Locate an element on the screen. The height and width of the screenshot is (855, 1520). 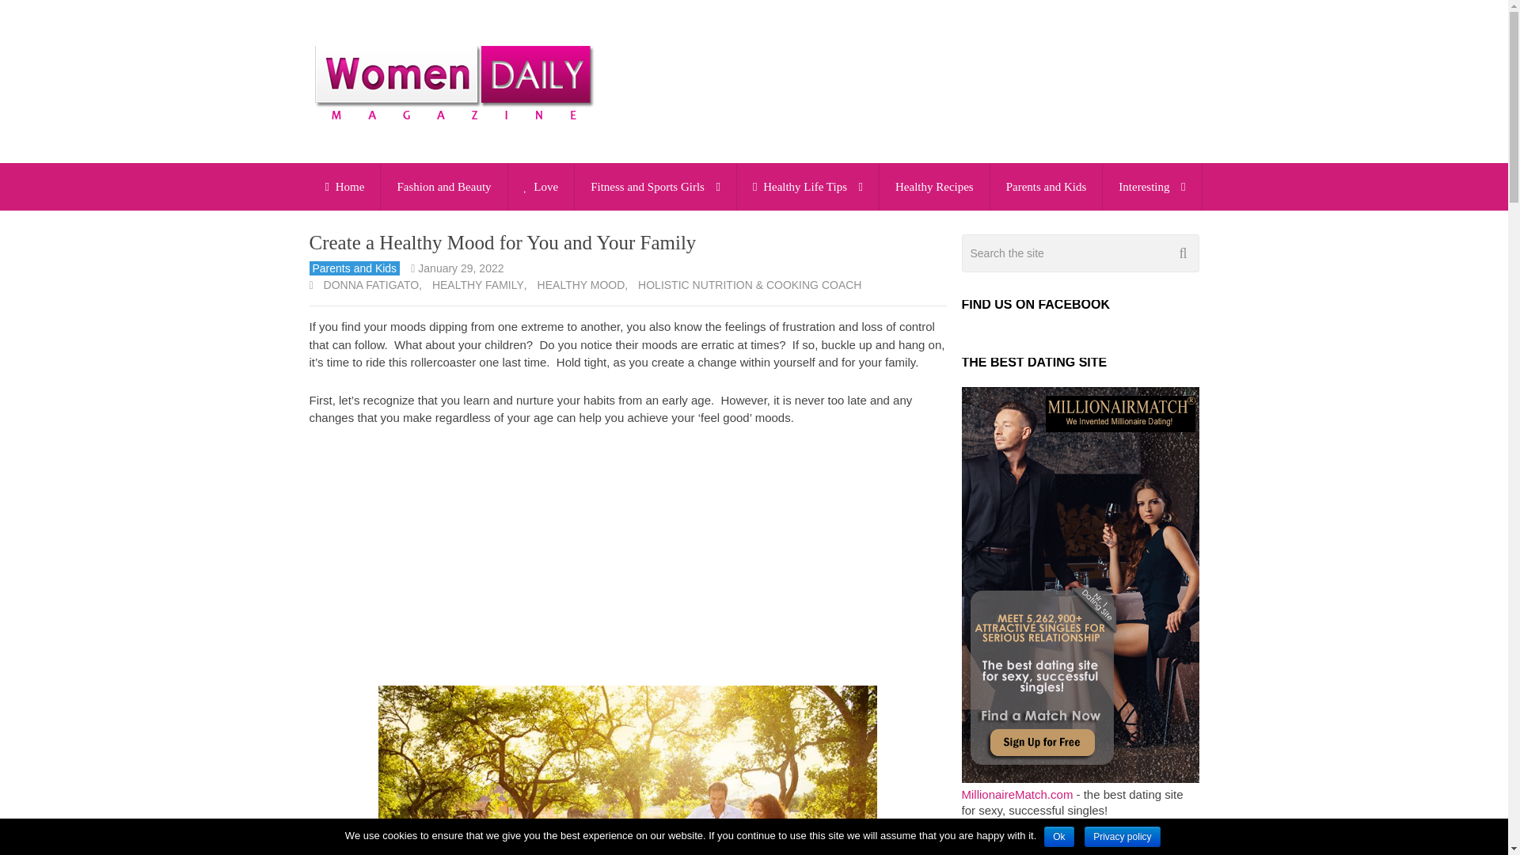
Healthy Life Tips is located at coordinates (807, 187).